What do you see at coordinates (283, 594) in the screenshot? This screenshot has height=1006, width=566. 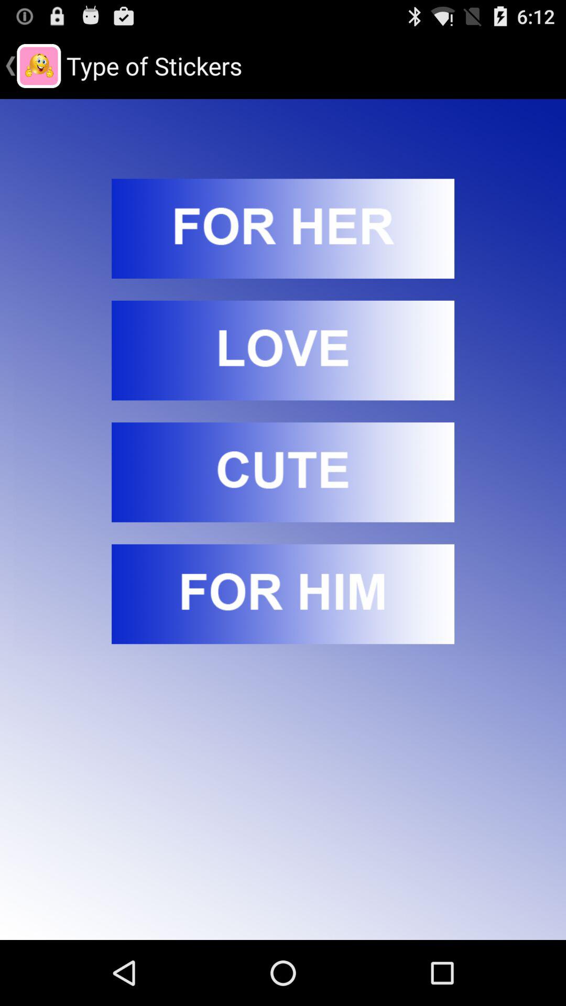 I see `a button` at bounding box center [283, 594].